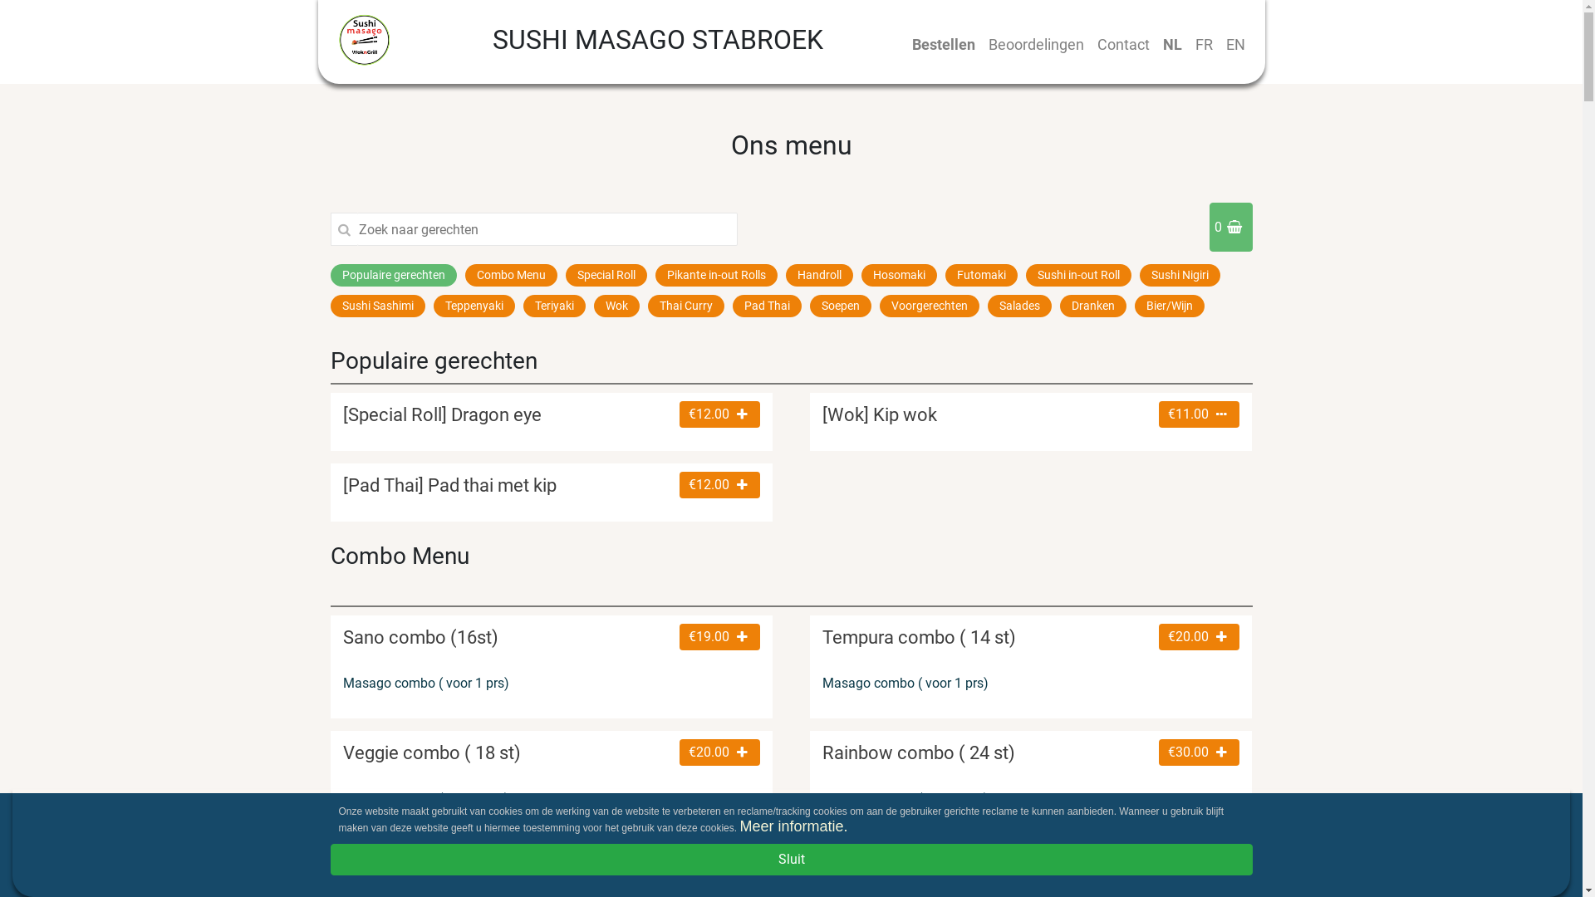  I want to click on Dranken, so click(1093, 306).